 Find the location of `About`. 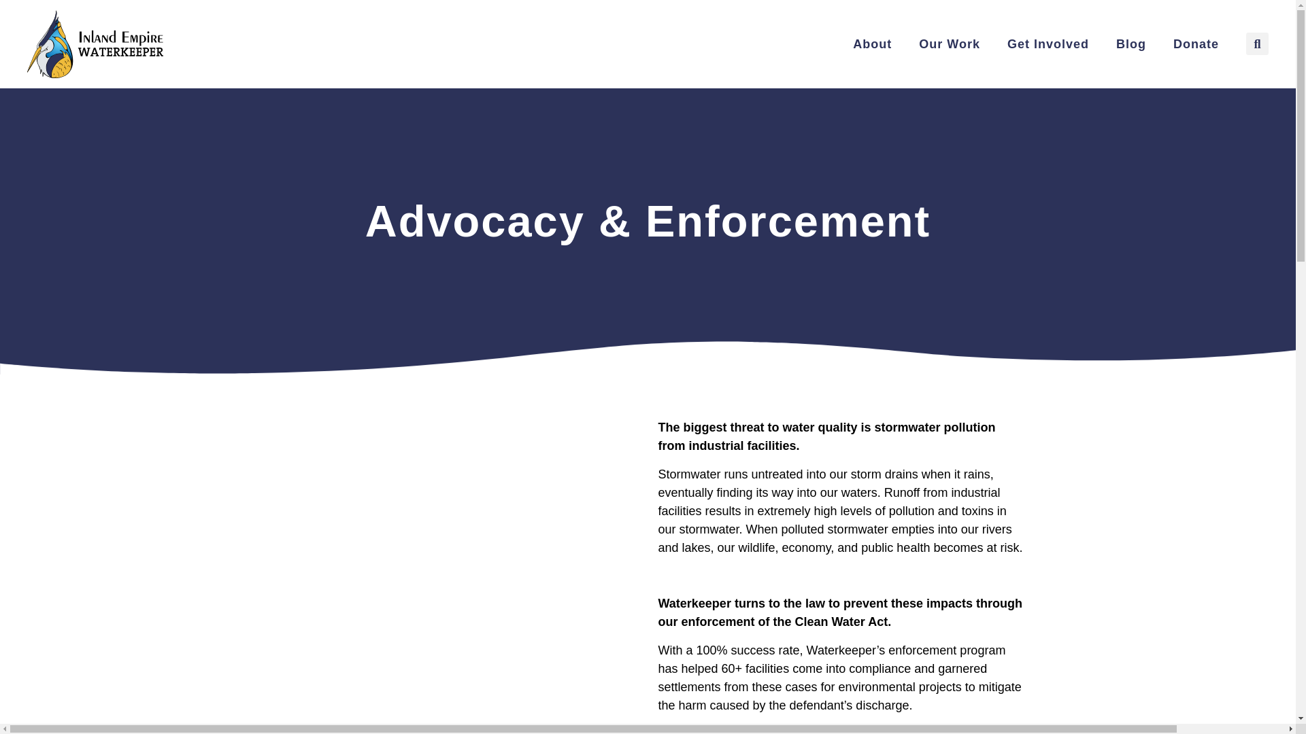

About is located at coordinates (872, 43).